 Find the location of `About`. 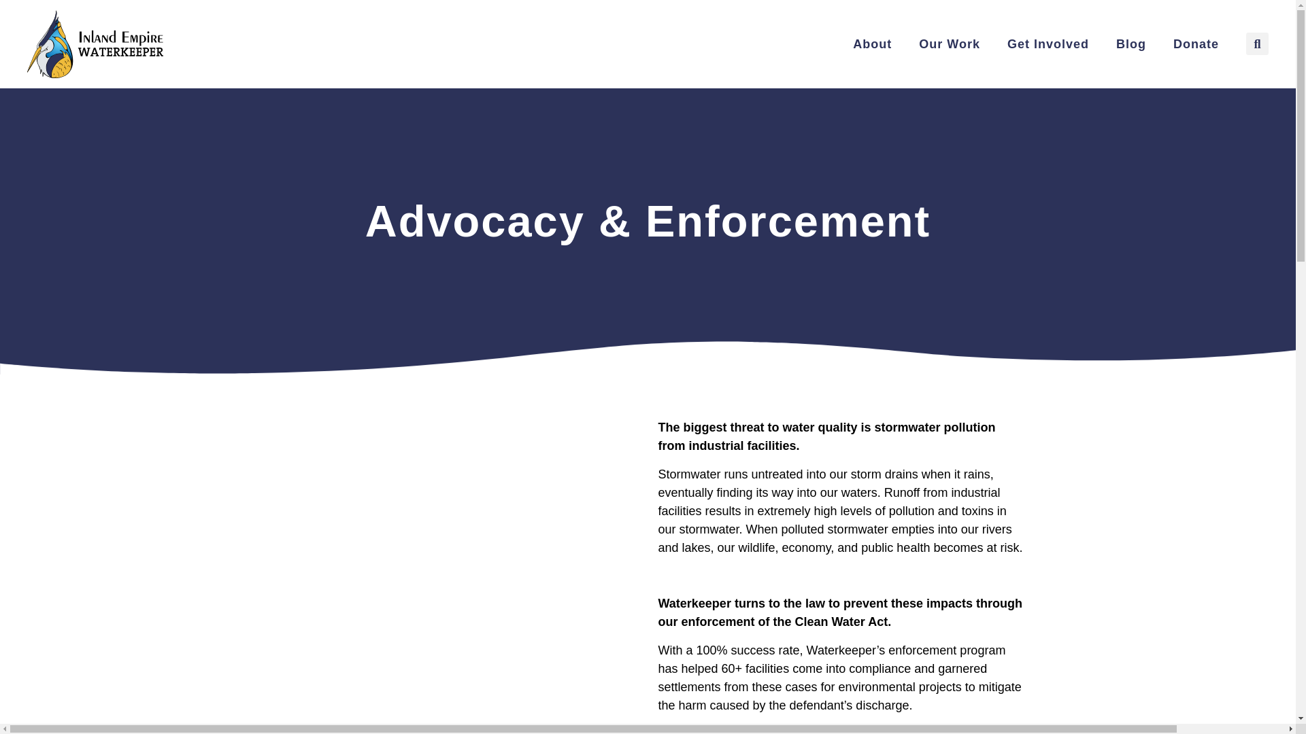

About is located at coordinates (872, 43).